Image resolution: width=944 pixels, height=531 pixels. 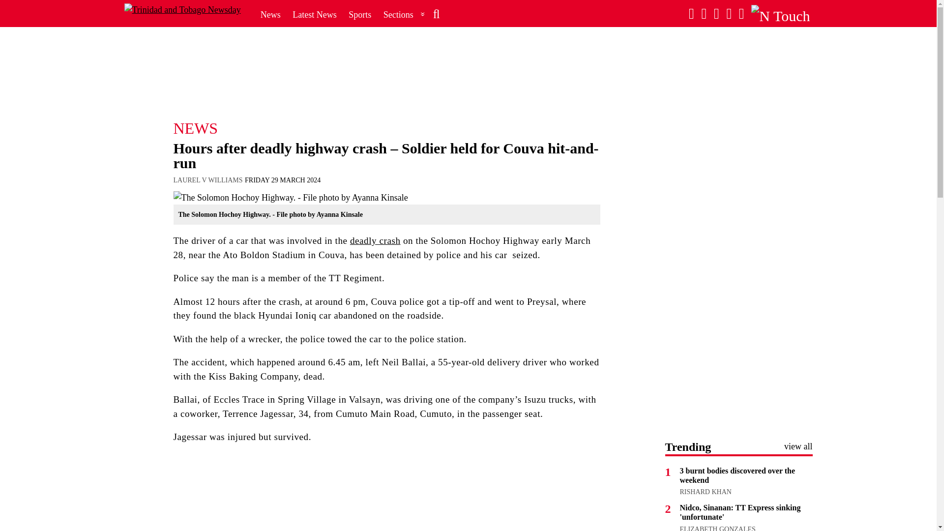 What do you see at coordinates (375, 241) in the screenshot?
I see `deadly crash` at bounding box center [375, 241].